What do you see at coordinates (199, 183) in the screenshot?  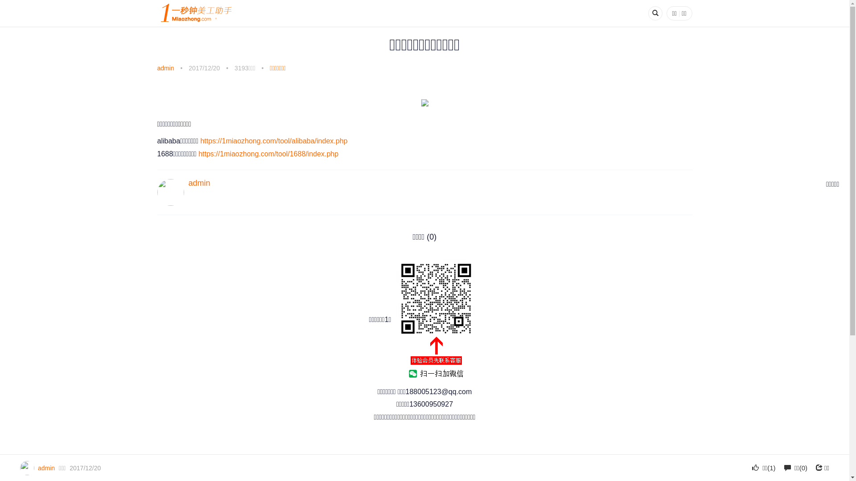 I see `admin` at bounding box center [199, 183].